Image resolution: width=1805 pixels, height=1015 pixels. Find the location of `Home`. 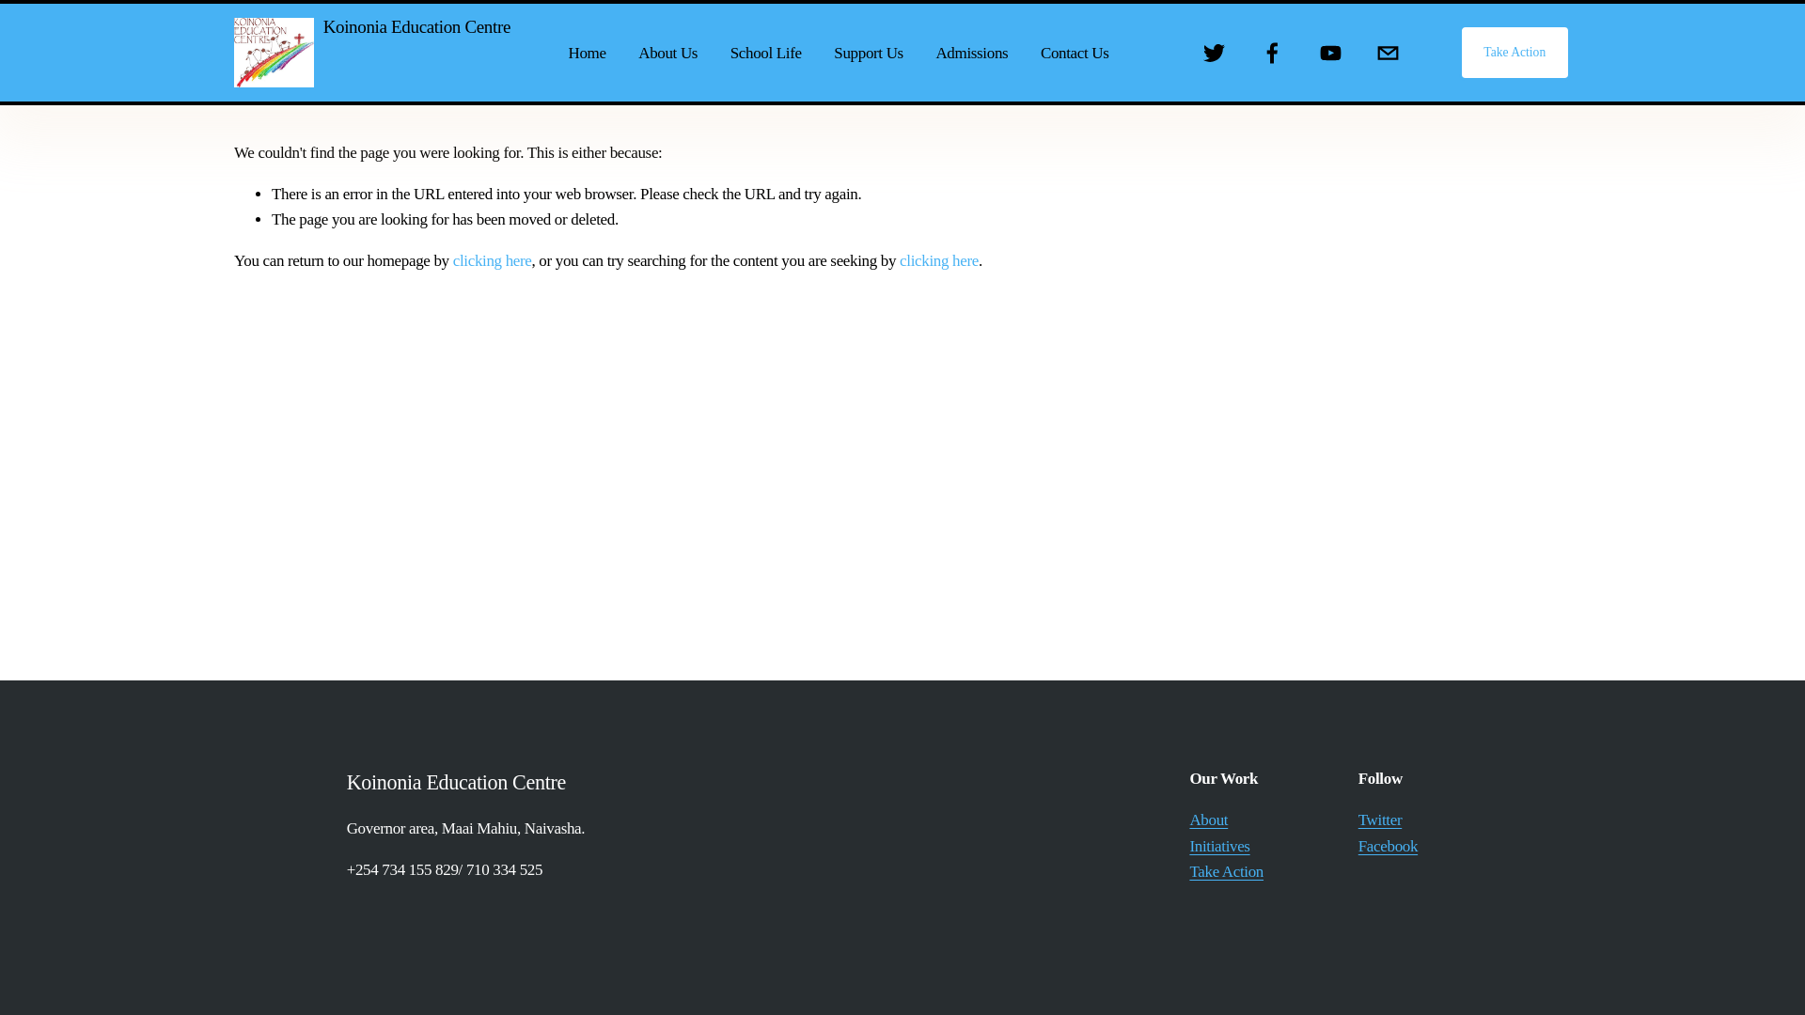

Home is located at coordinates (587, 53).